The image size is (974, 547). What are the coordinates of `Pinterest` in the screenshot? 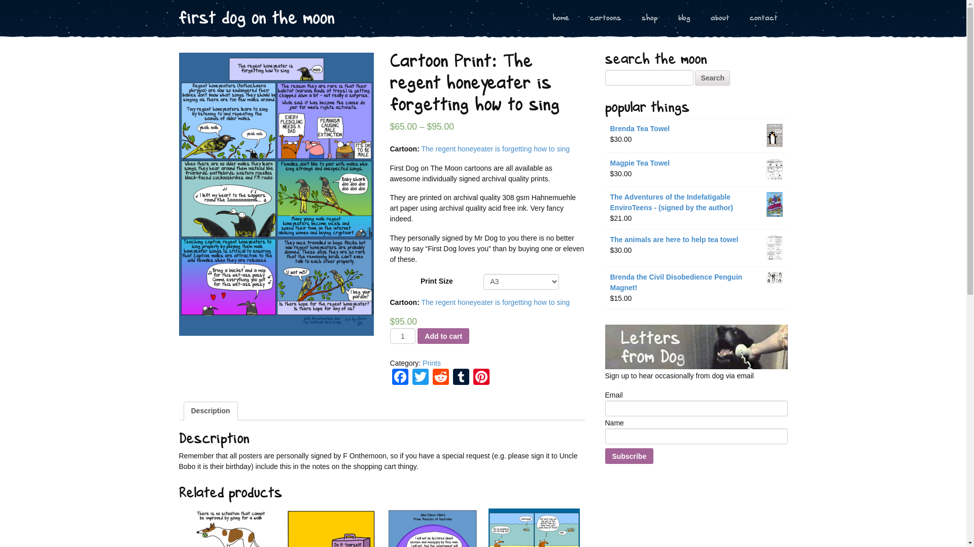 It's located at (481, 378).